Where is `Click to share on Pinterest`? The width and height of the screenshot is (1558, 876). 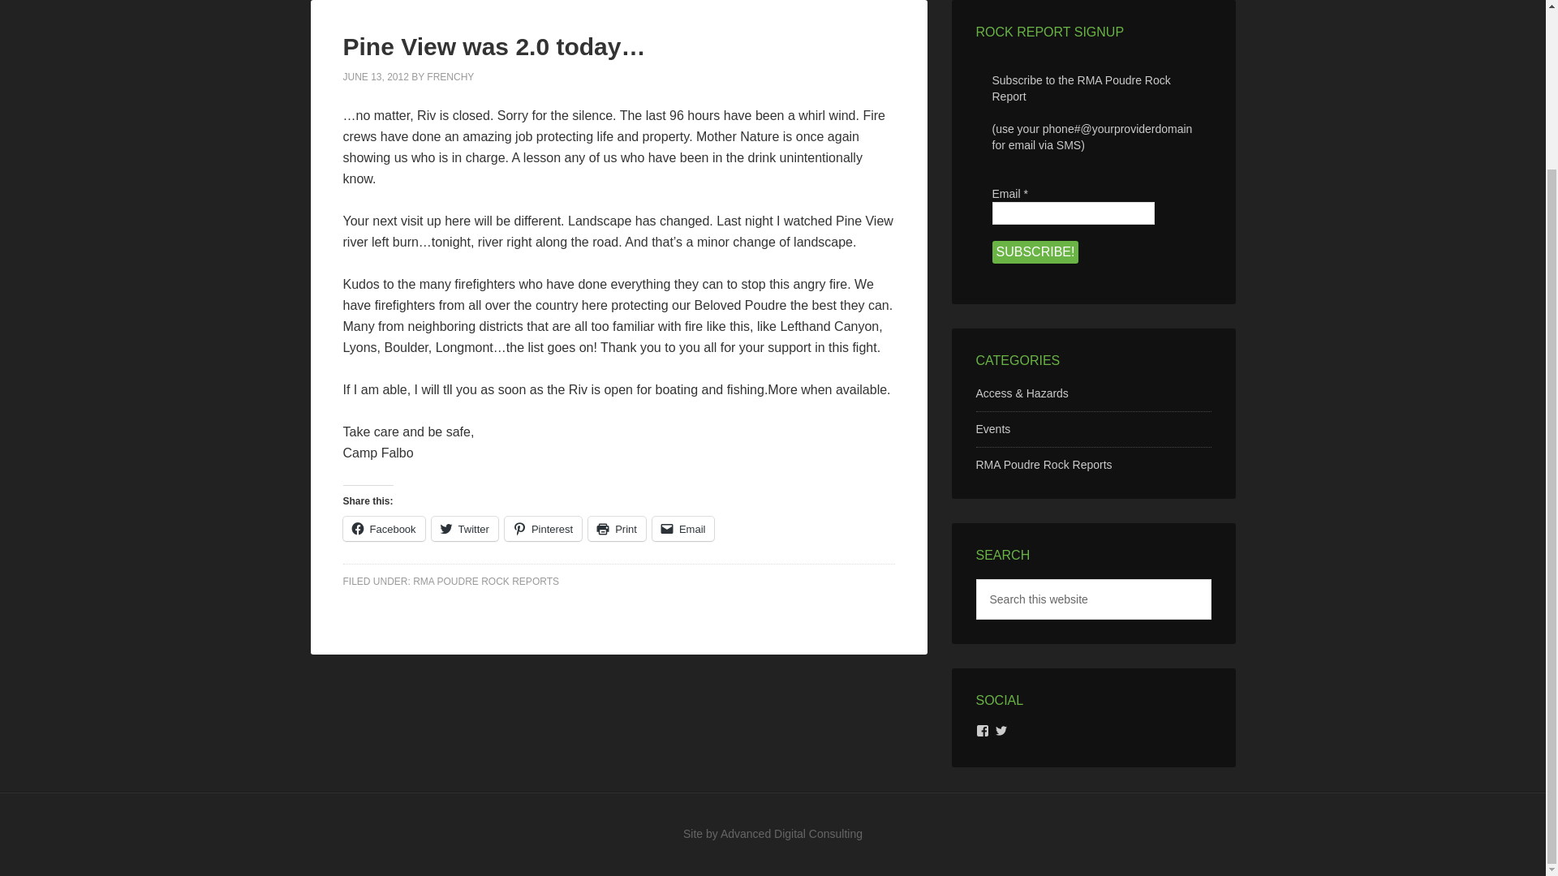
Click to share on Pinterest is located at coordinates (543, 529).